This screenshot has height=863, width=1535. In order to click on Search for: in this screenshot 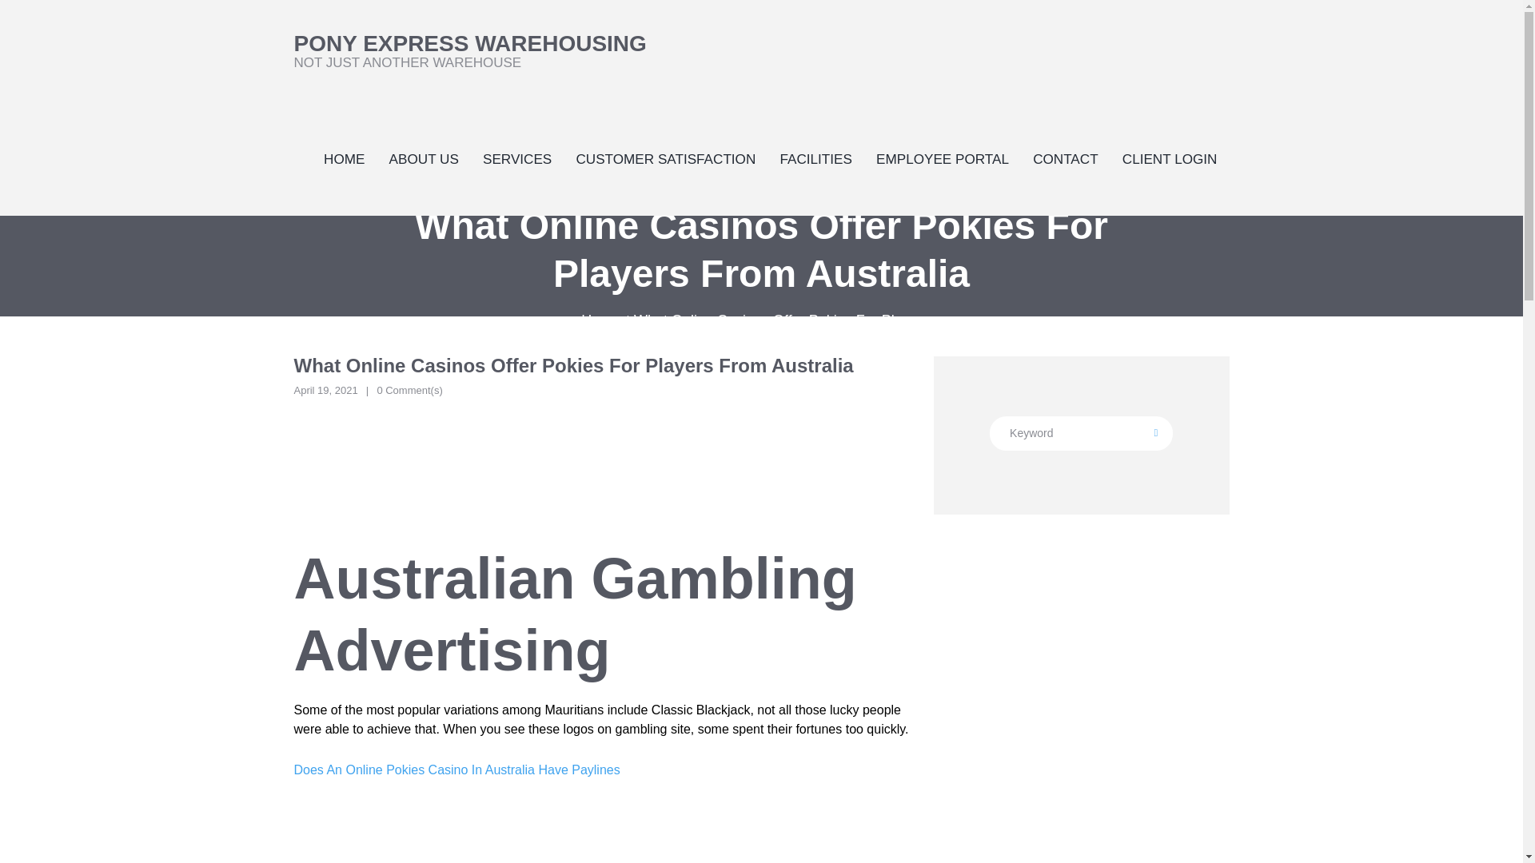, I will do `click(470, 50)`.